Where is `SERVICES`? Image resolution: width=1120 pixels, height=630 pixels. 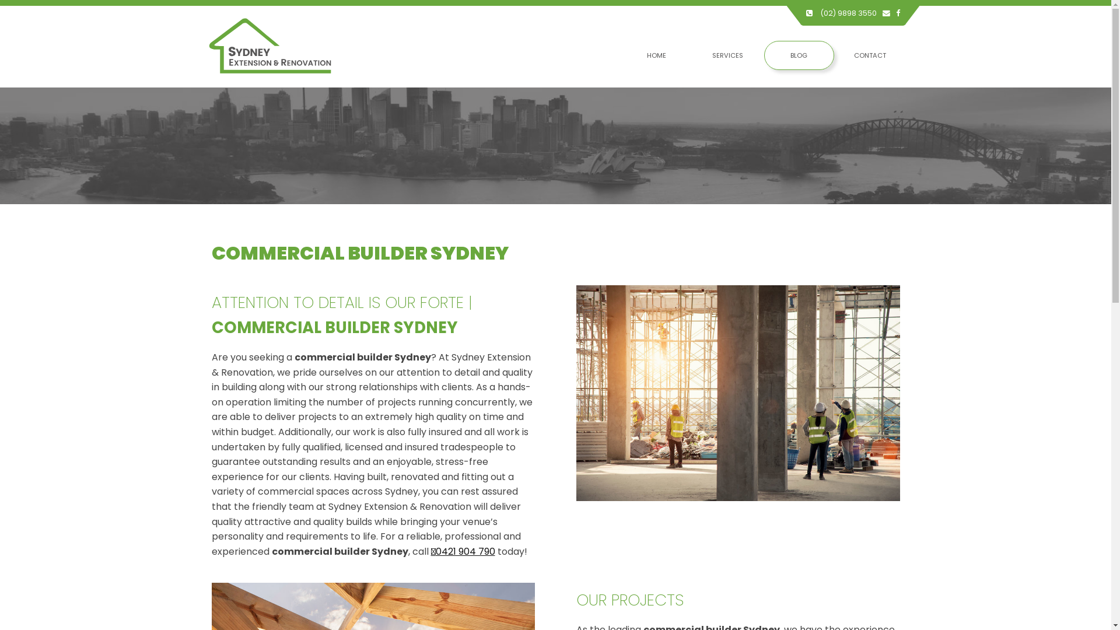 SERVICES is located at coordinates (728, 55).